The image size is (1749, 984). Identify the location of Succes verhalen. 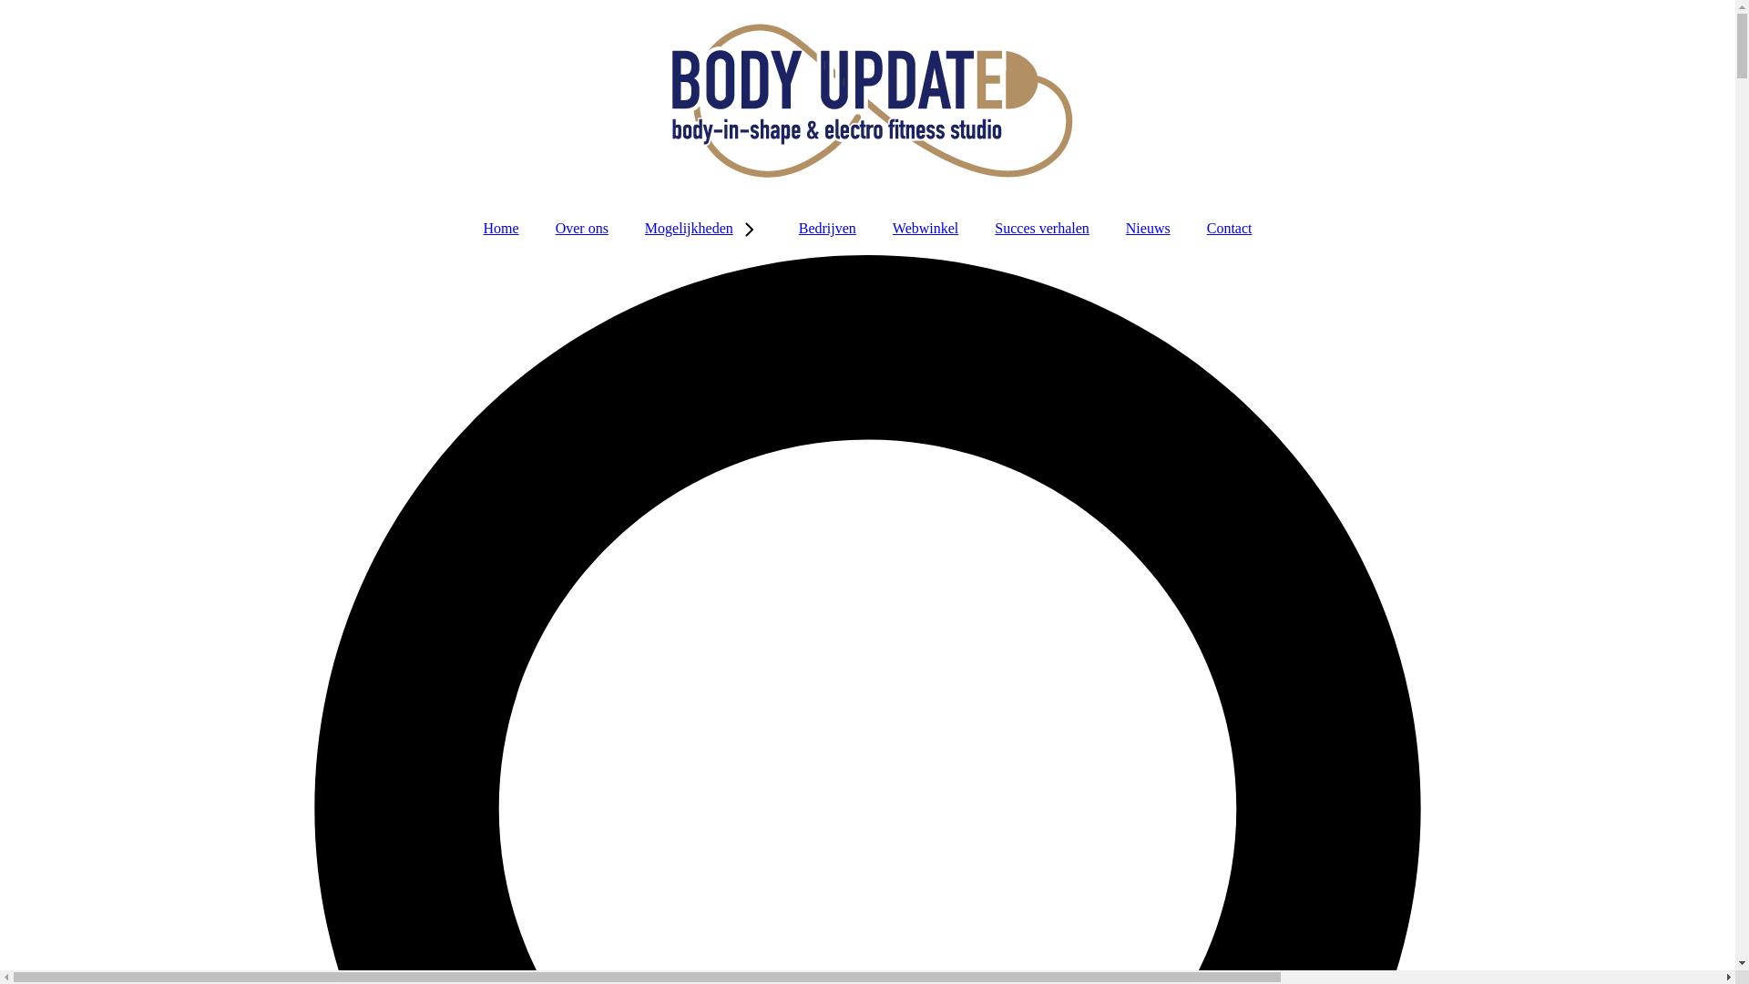
(1042, 229).